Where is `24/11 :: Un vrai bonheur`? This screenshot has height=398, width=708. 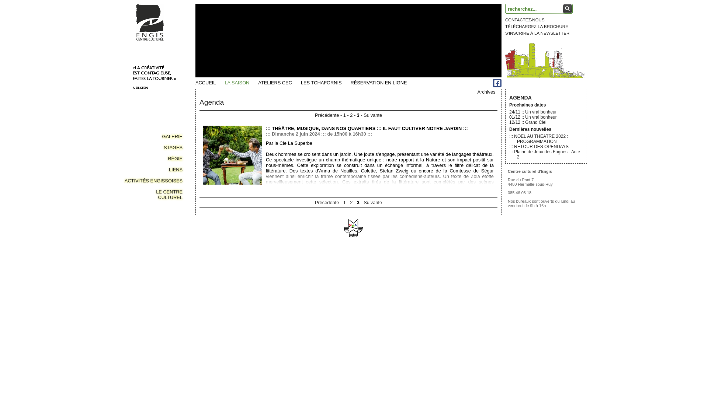
24/11 :: Un vrai bonheur is located at coordinates (533, 112).